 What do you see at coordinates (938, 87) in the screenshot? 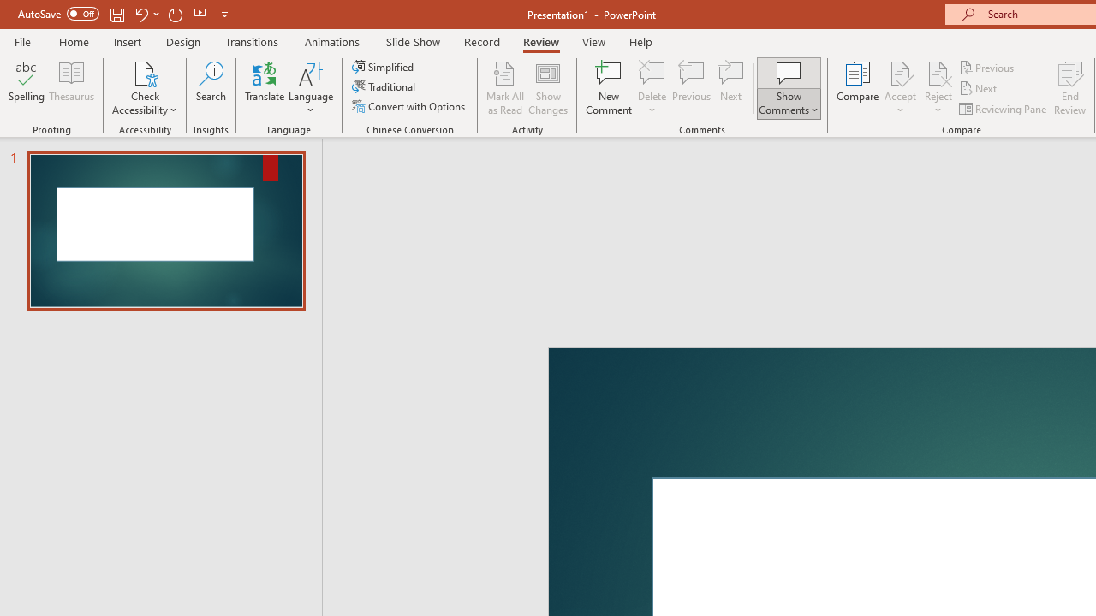
I see `Reject` at bounding box center [938, 87].